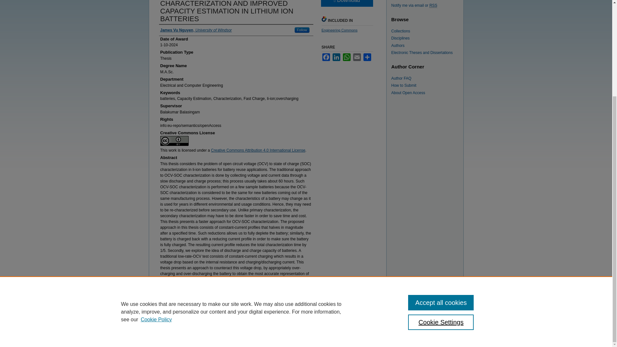 The height and width of the screenshot is (347, 617). I want to click on Follow James Vu Nguyen, so click(302, 30).